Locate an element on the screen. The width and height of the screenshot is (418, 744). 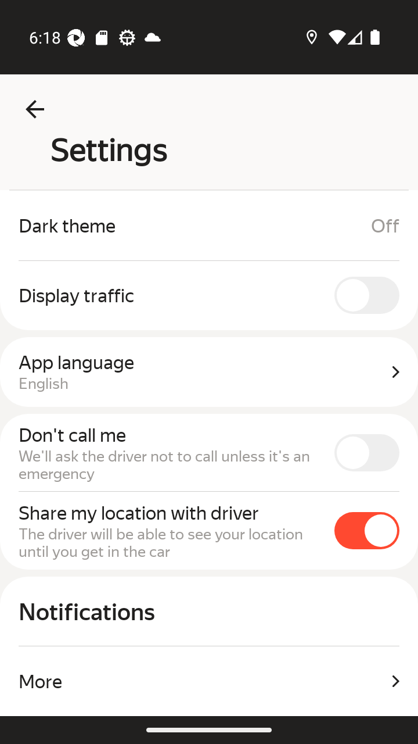
Display traffic is located at coordinates (209, 295).